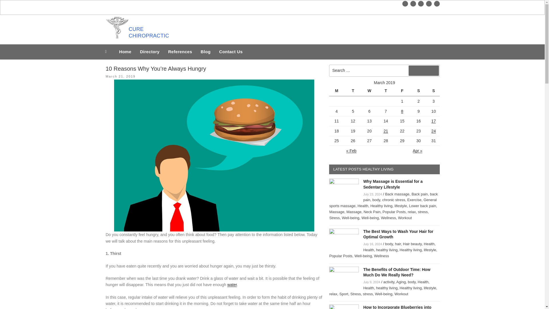  What do you see at coordinates (413, 3) in the screenshot?
I see `twitter` at bounding box center [413, 3].